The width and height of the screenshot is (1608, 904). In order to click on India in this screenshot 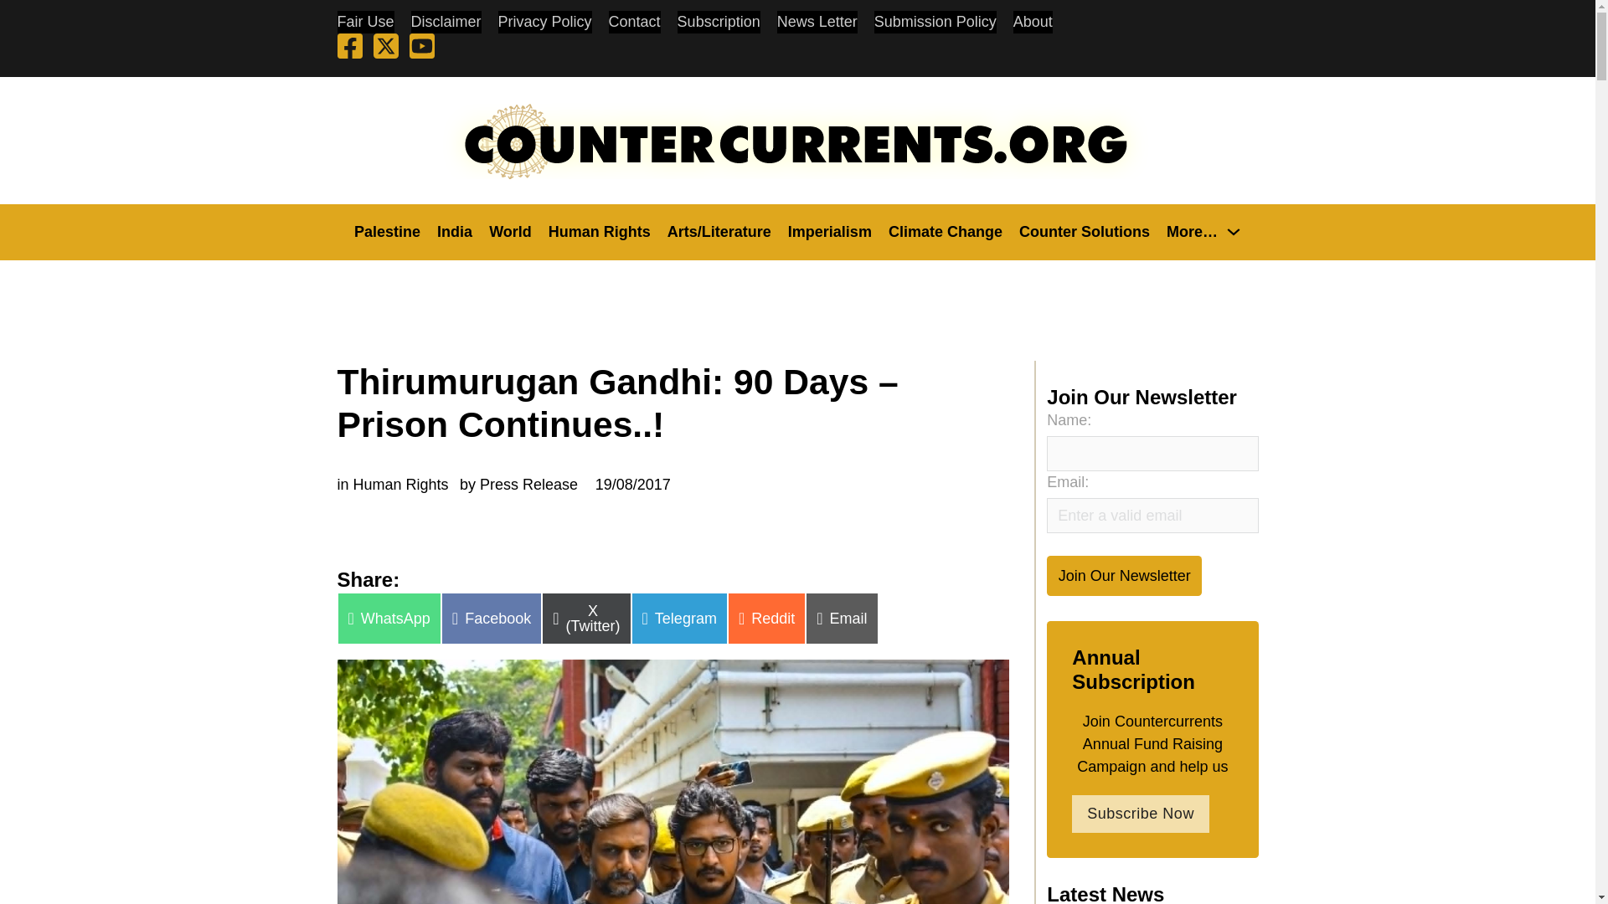, I will do `click(455, 231)`.